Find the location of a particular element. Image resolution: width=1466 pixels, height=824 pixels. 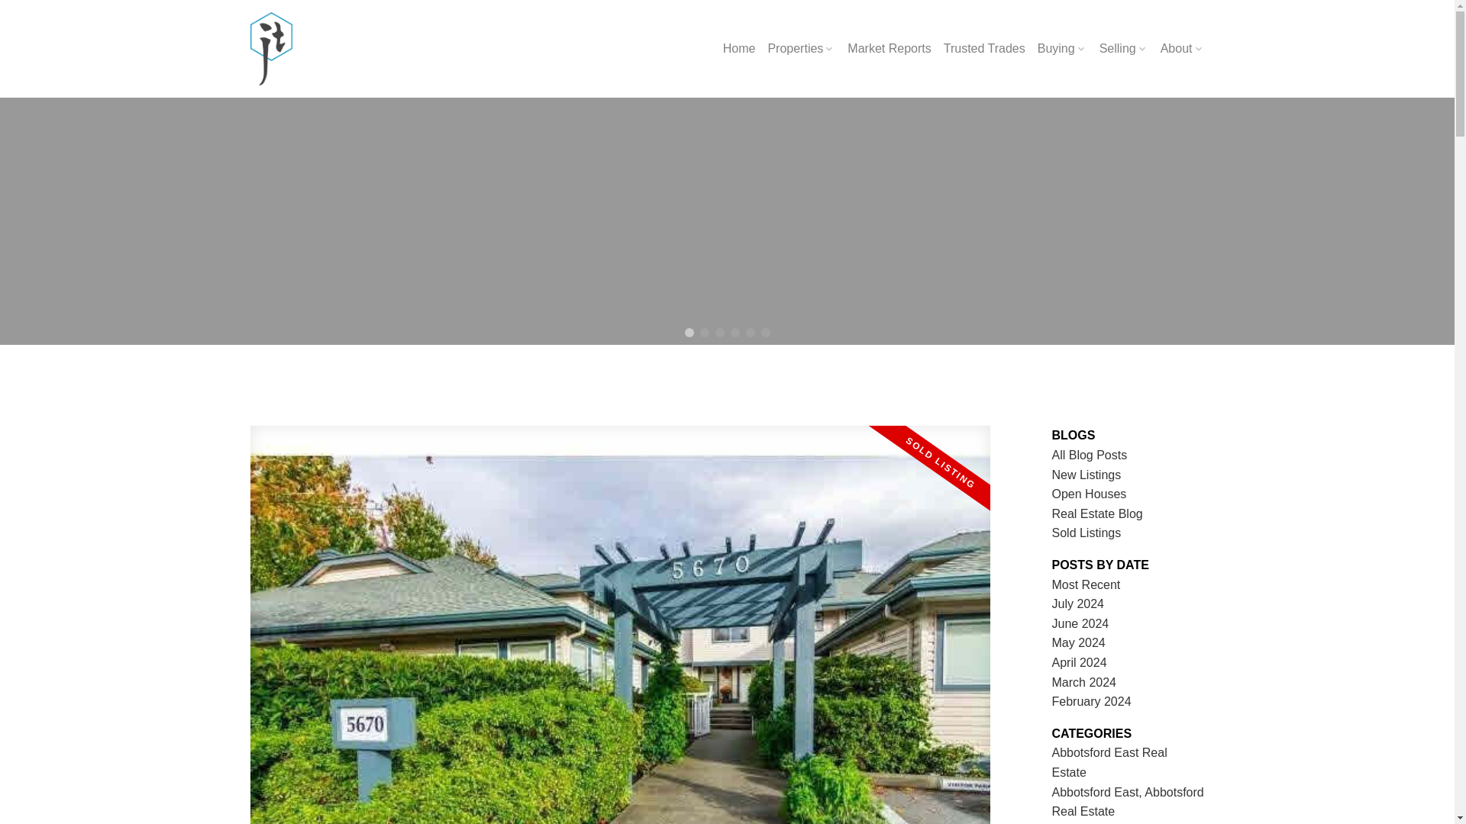

February 2024 is located at coordinates (1092, 701).